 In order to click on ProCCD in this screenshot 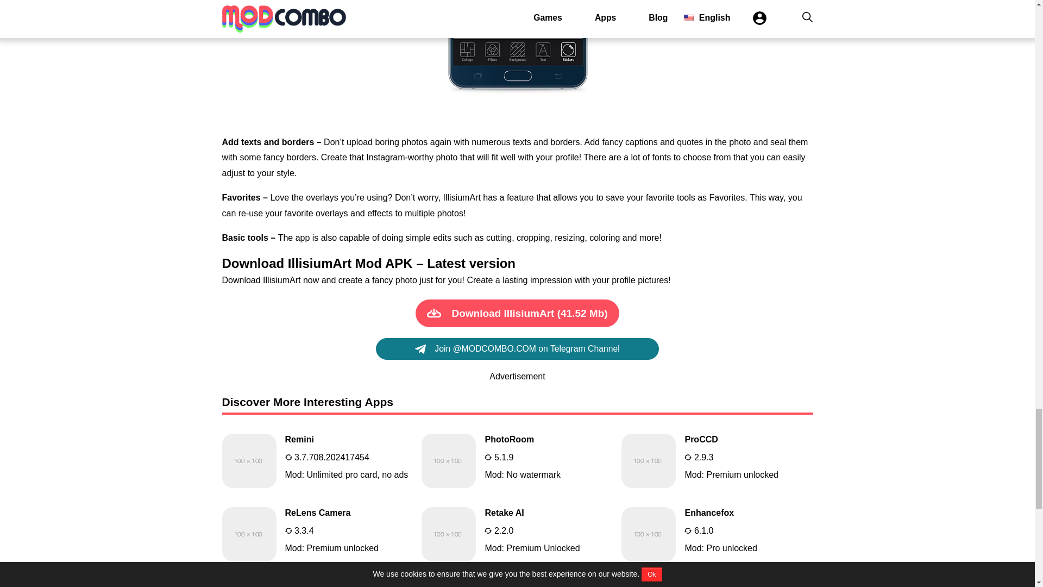, I will do `click(717, 461)`.